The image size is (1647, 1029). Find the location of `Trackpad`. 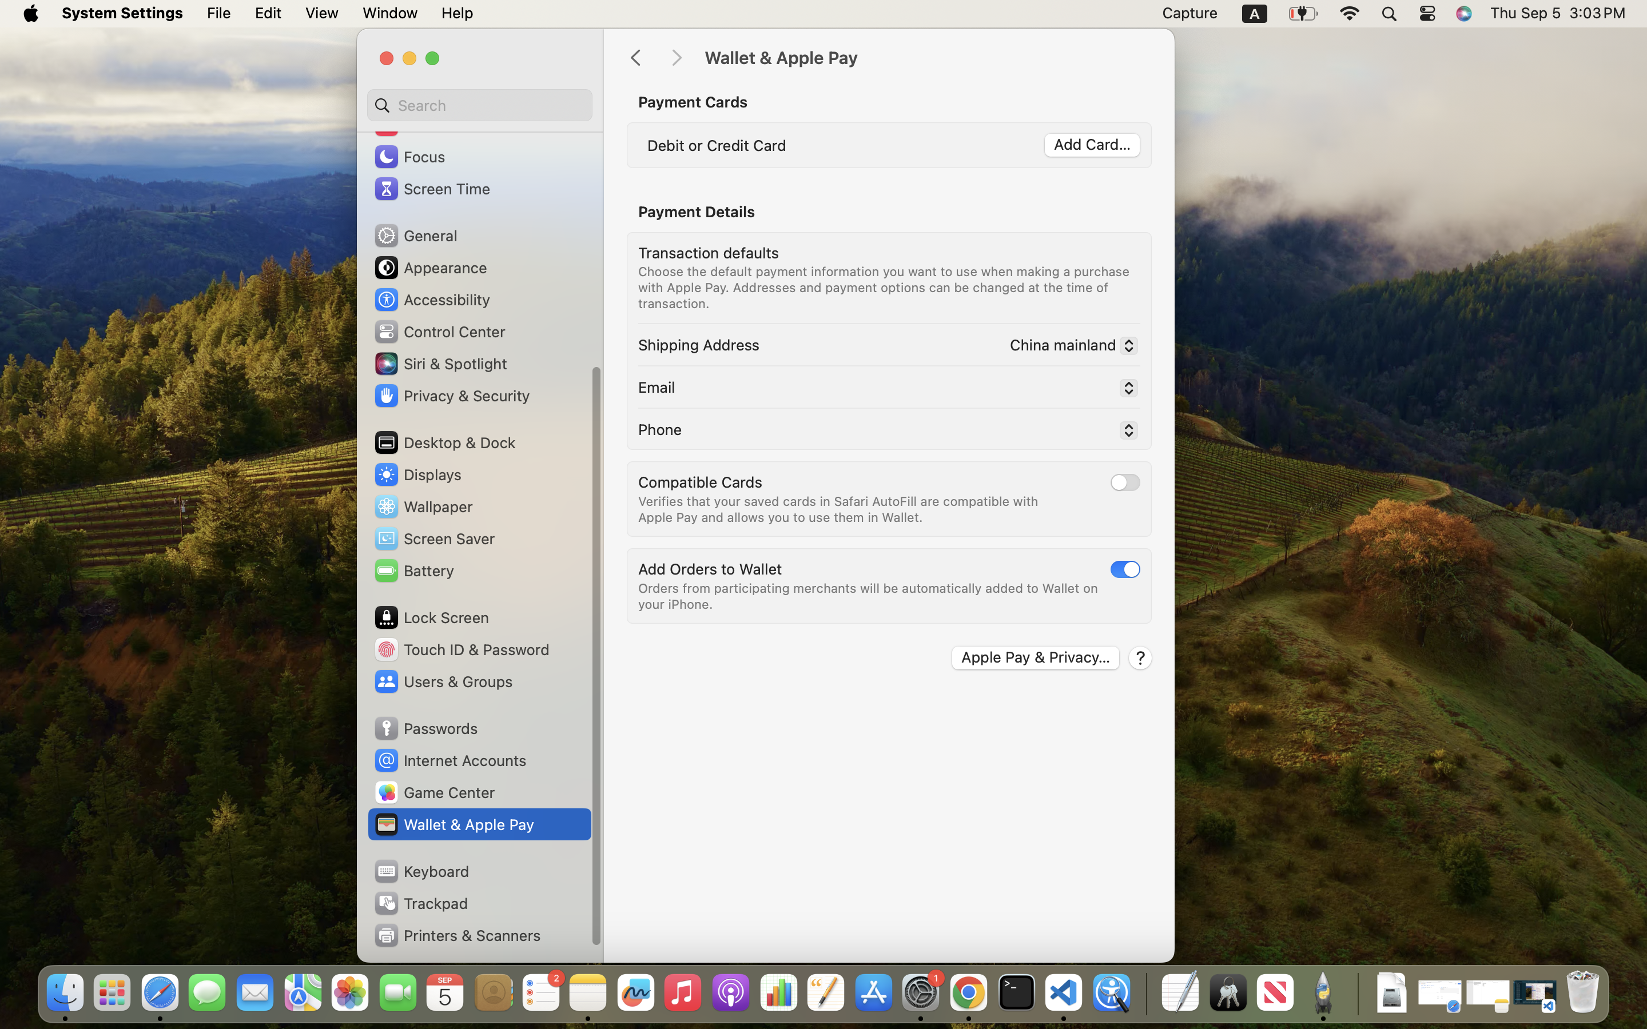

Trackpad is located at coordinates (420, 903).